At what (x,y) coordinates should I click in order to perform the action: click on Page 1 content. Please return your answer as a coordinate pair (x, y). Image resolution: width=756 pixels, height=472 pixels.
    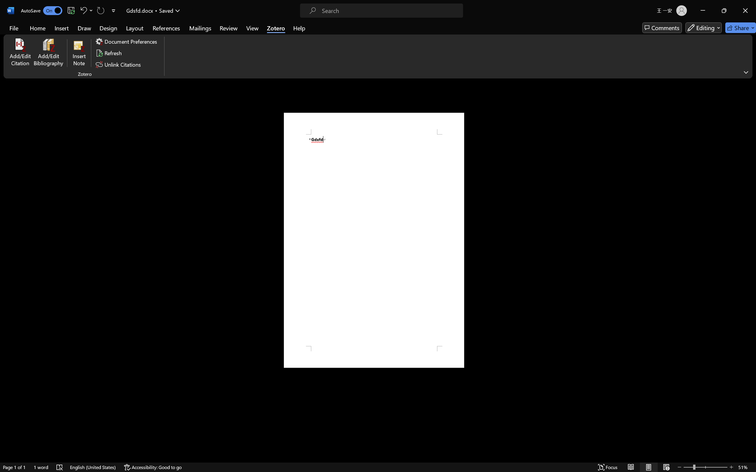
    Looking at the image, I should click on (374, 240).